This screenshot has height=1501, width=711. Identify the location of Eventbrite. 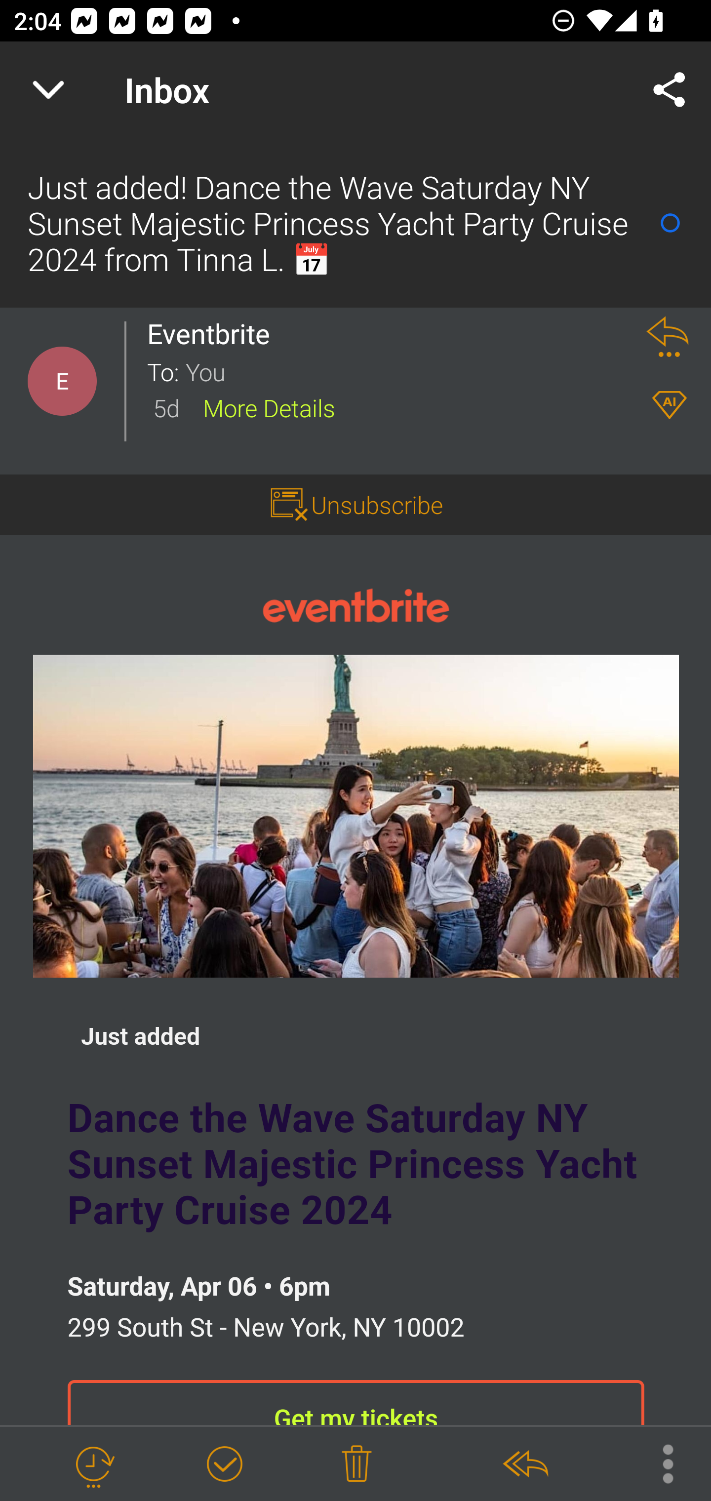
(213, 334).